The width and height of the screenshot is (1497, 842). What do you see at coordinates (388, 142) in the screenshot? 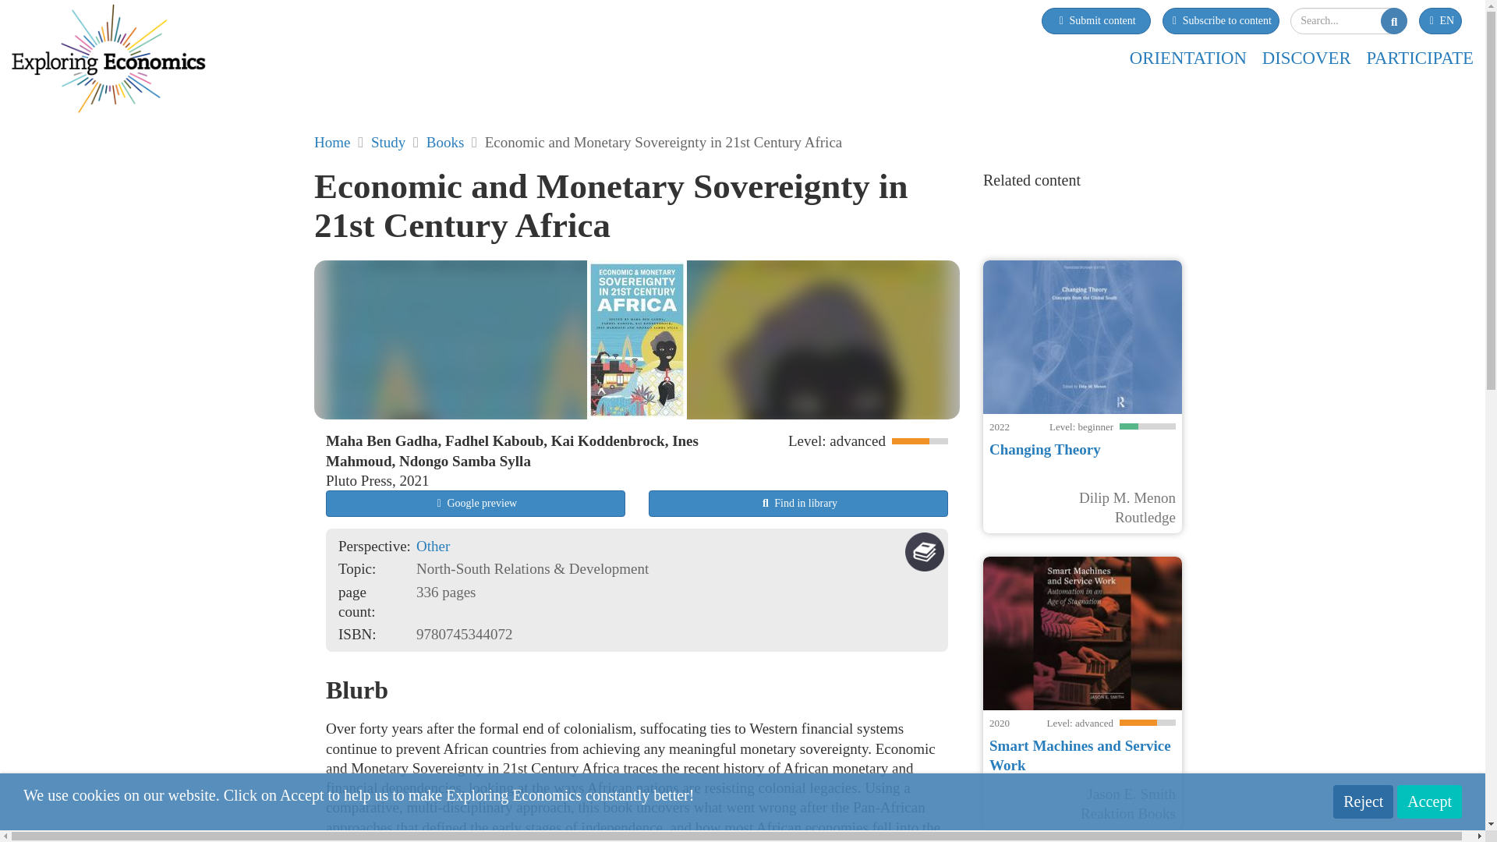
I see `Study` at bounding box center [388, 142].